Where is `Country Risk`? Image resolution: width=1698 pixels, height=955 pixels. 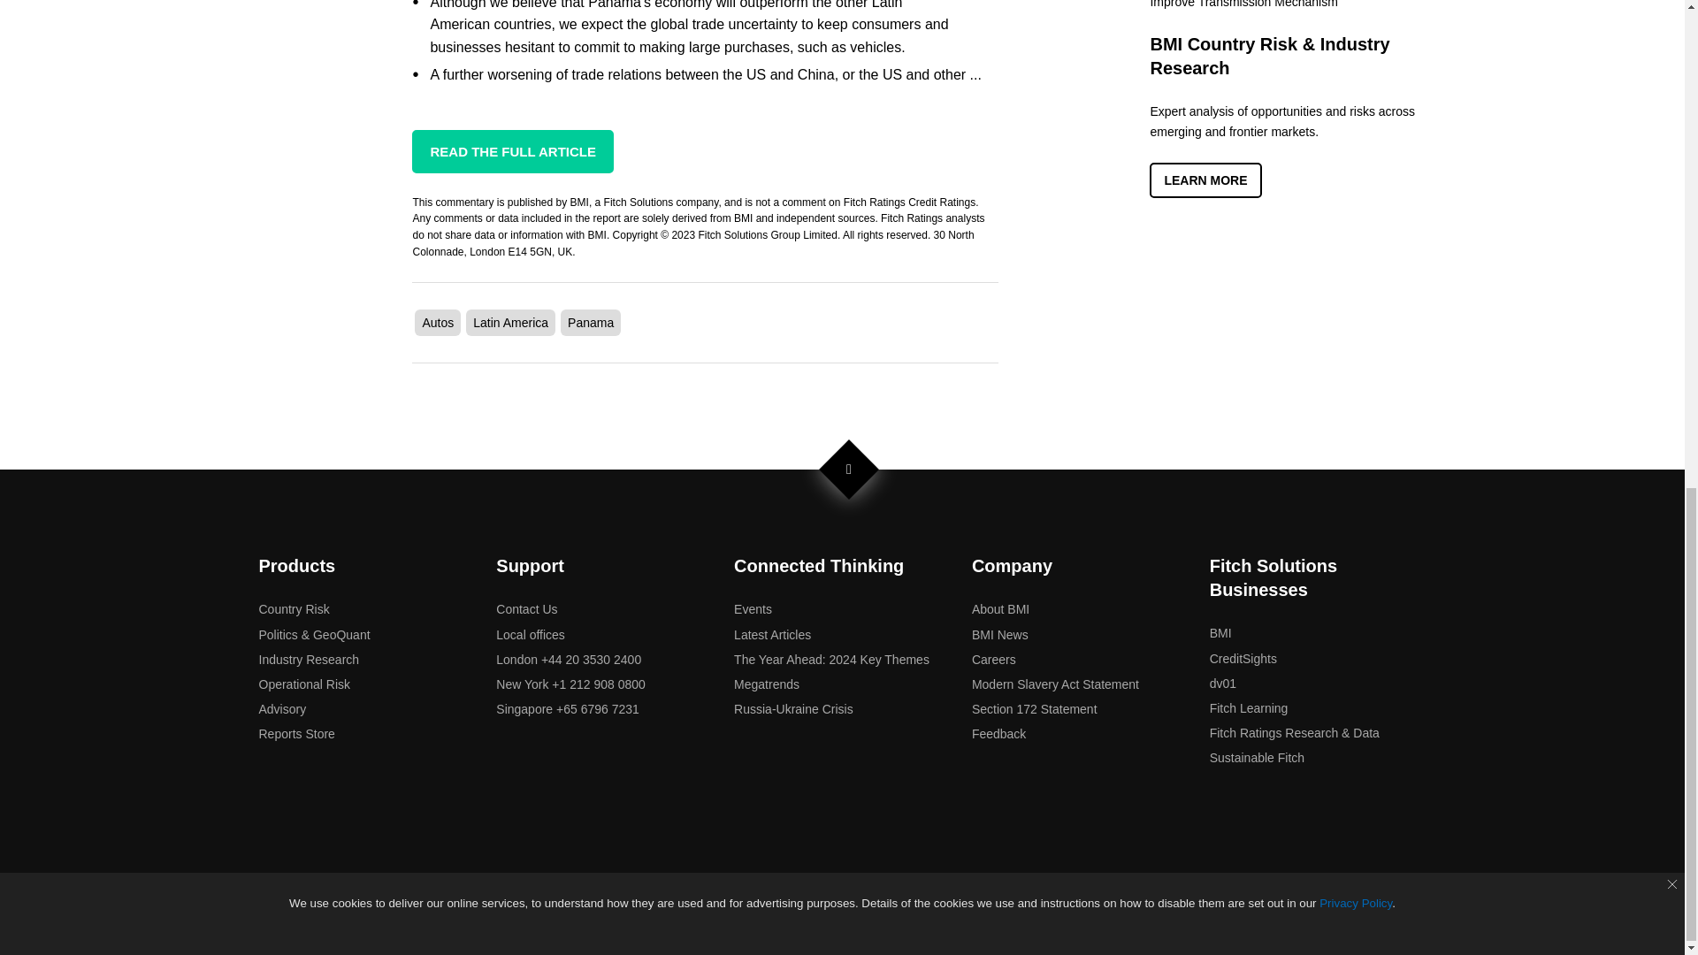
Country Risk is located at coordinates (294, 608).